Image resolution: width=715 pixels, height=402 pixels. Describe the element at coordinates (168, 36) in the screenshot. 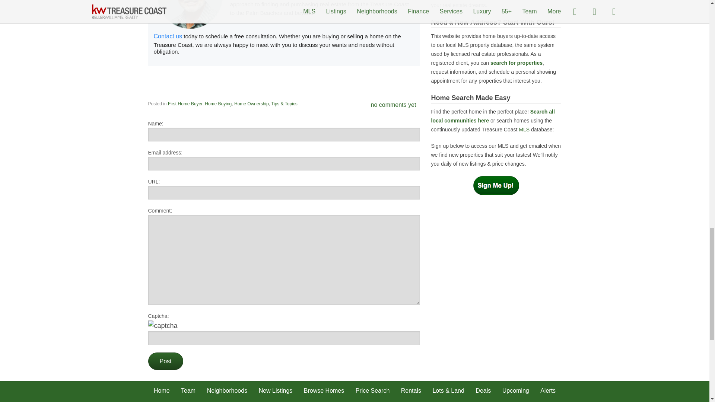

I see `Eric Slifkin` at that location.